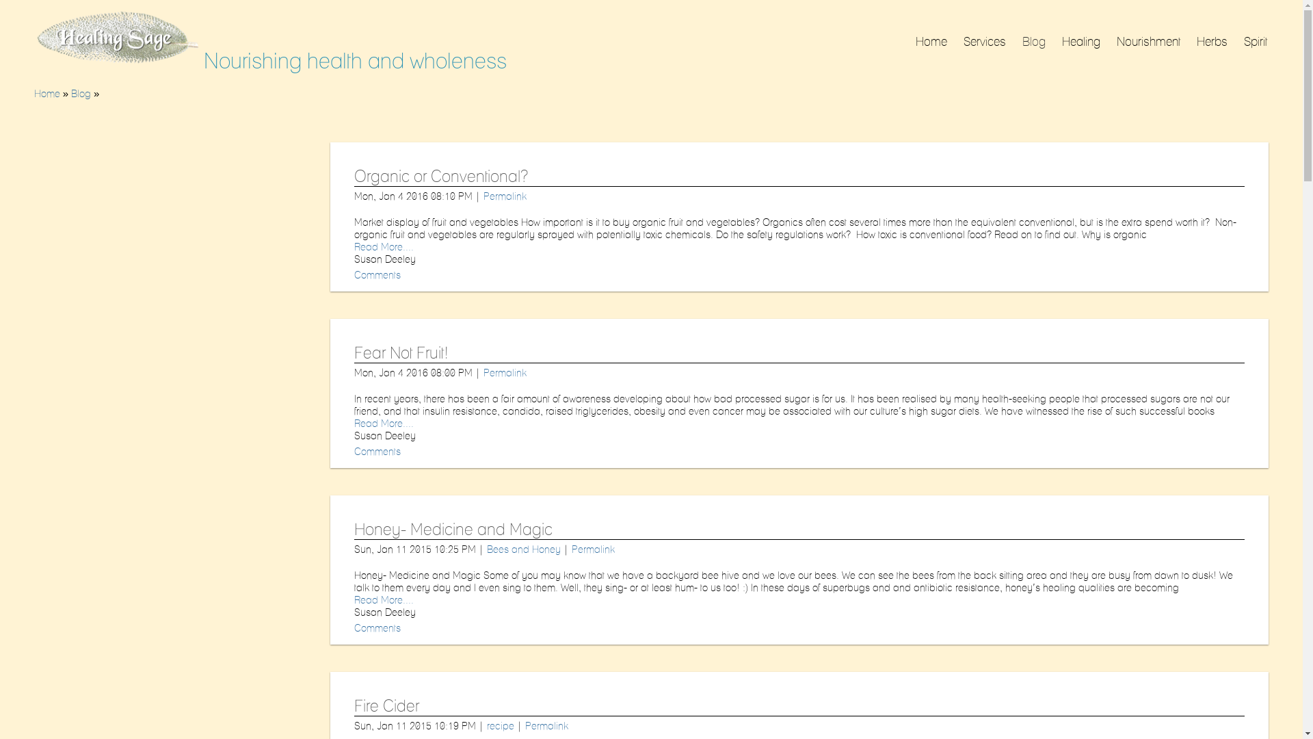 The image size is (1313, 739). What do you see at coordinates (505, 196) in the screenshot?
I see `Permalink` at bounding box center [505, 196].